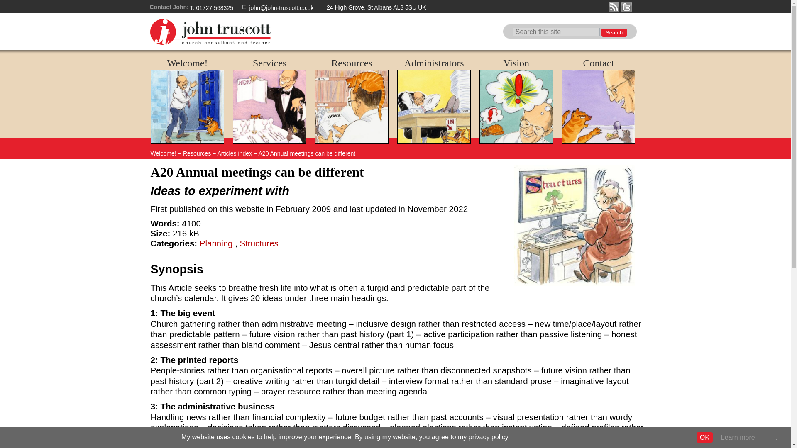  What do you see at coordinates (269, 63) in the screenshot?
I see `Services` at bounding box center [269, 63].